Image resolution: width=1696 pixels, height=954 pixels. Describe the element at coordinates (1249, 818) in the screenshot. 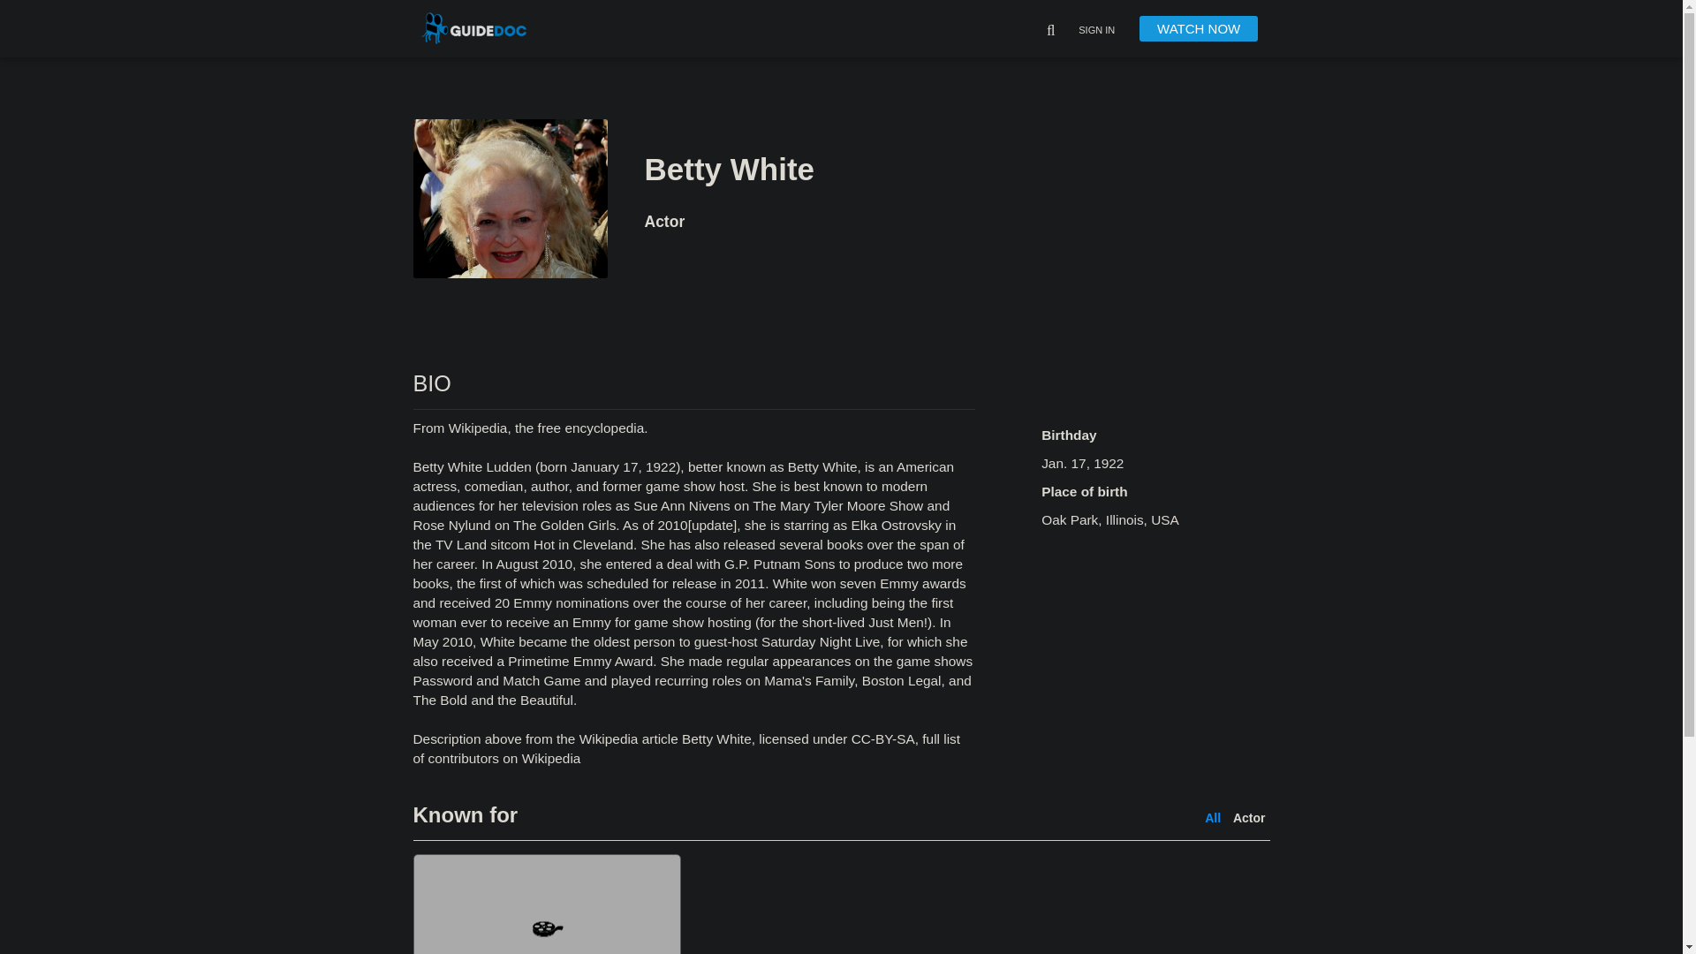

I see `Actor` at that location.